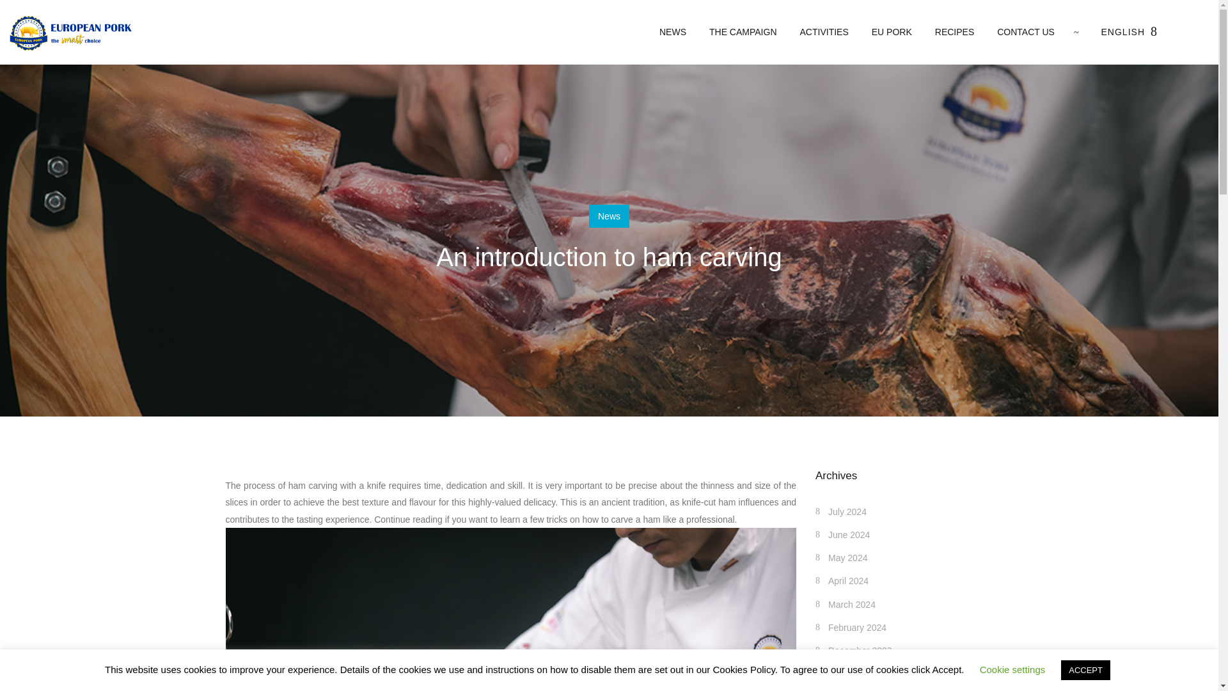 Image resolution: width=1228 pixels, height=691 pixels. Describe the element at coordinates (892, 32) in the screenshot. I see `EU PORK` at that location.